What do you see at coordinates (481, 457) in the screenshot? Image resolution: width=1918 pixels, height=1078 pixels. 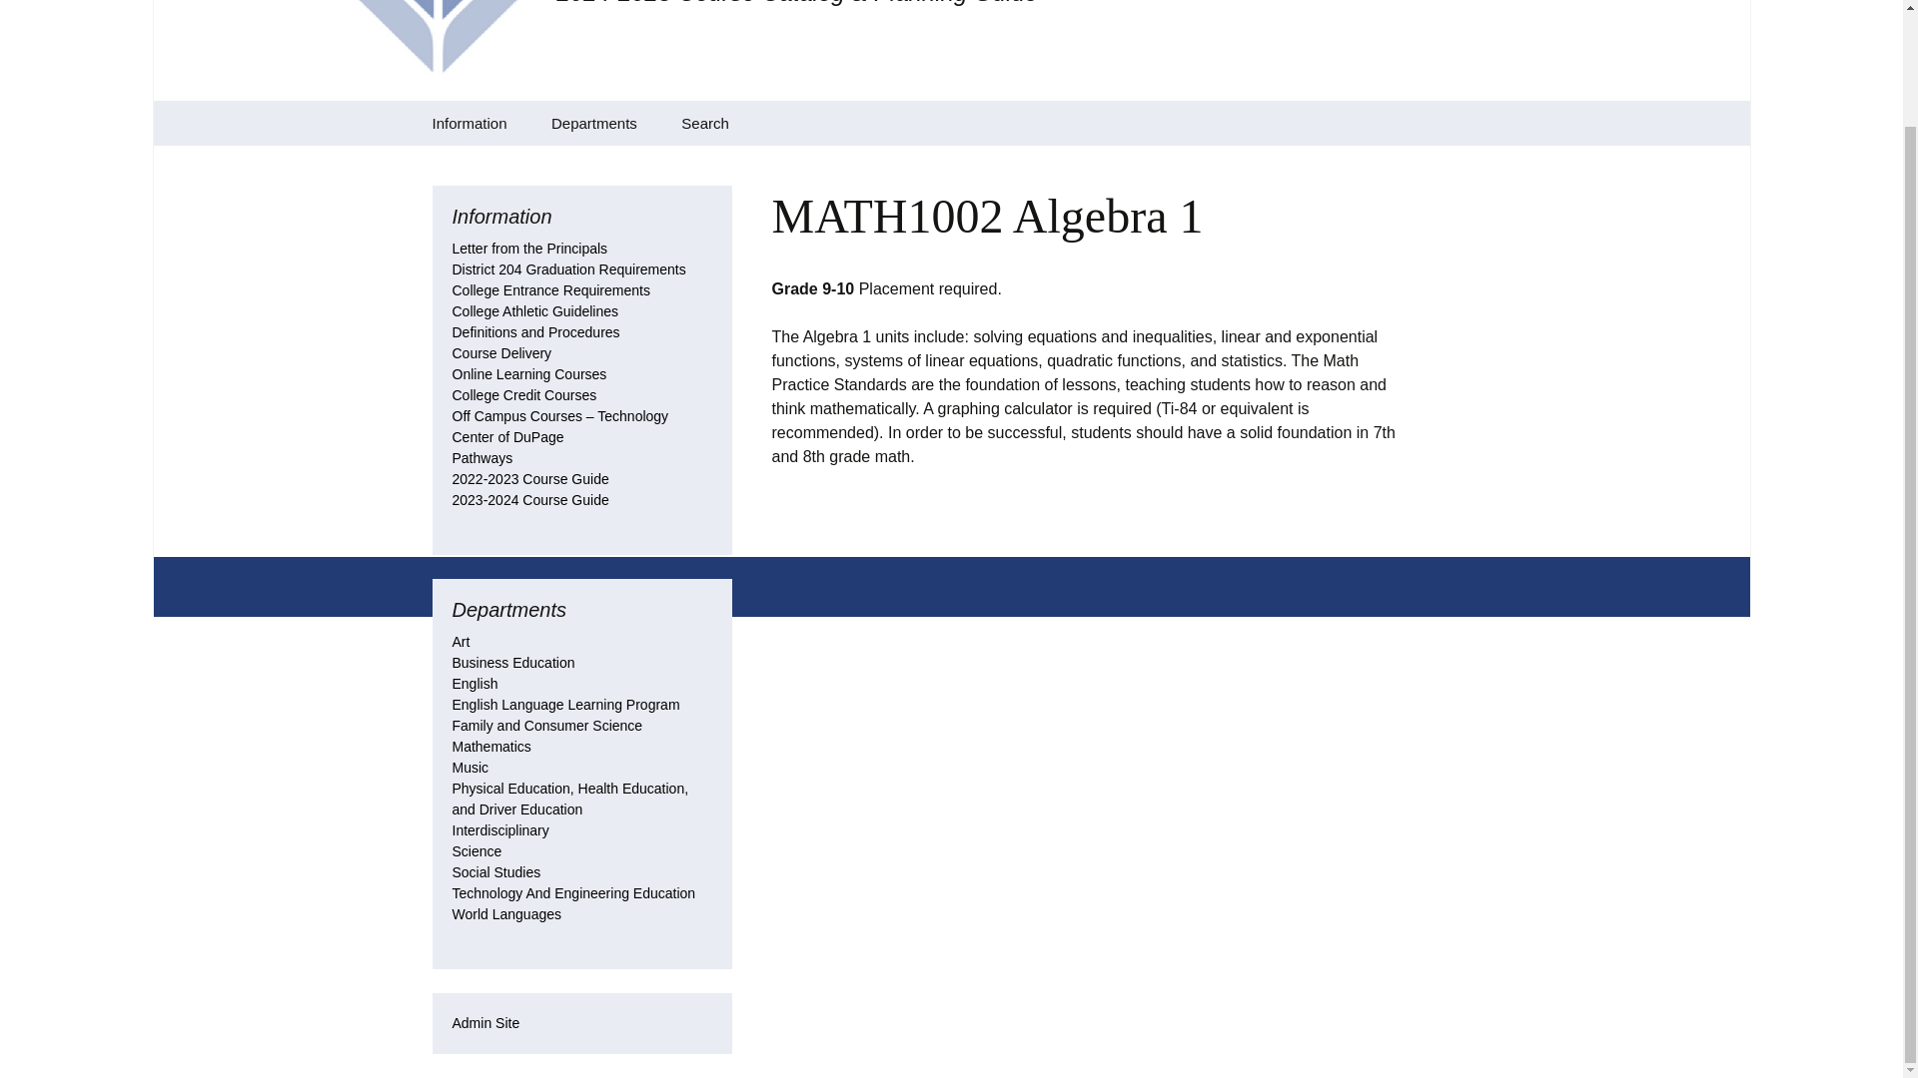 I see `Pathways` at bounding box center [481, 457].